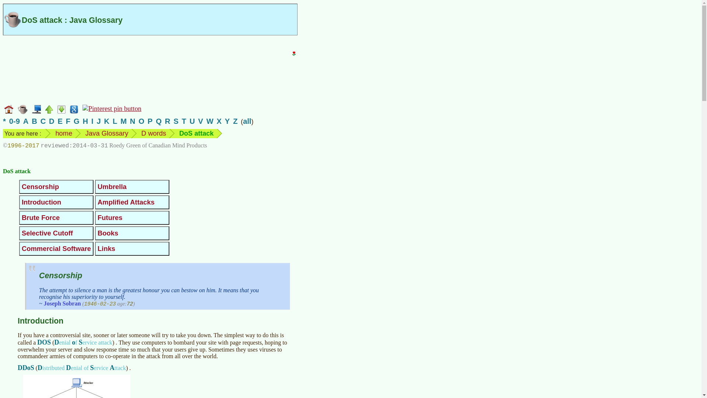 The image size is (707, 398). What do you see at coordinates (40, 186) in the screenshot?
I see `Censorship` at bounding box center [40, 186].